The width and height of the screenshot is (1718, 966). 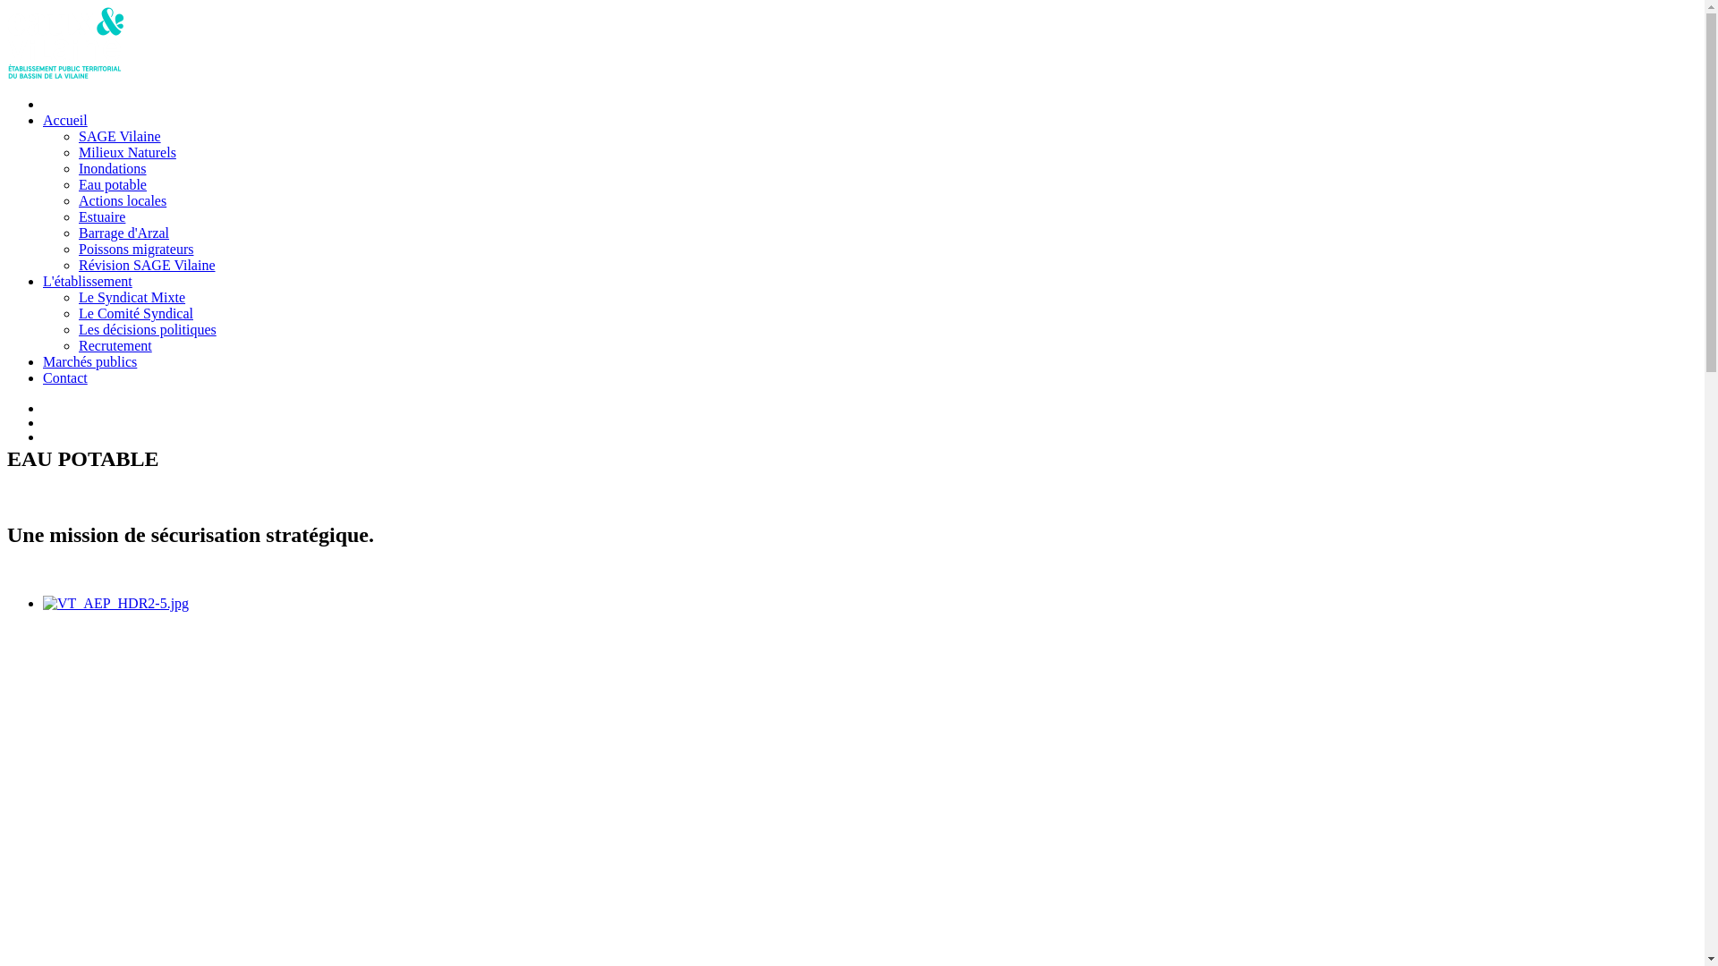 What do you see at coordinates (123, 233) in the screenshot?
I see `Barrage d'Arzal` at bounding box center [123, 233].